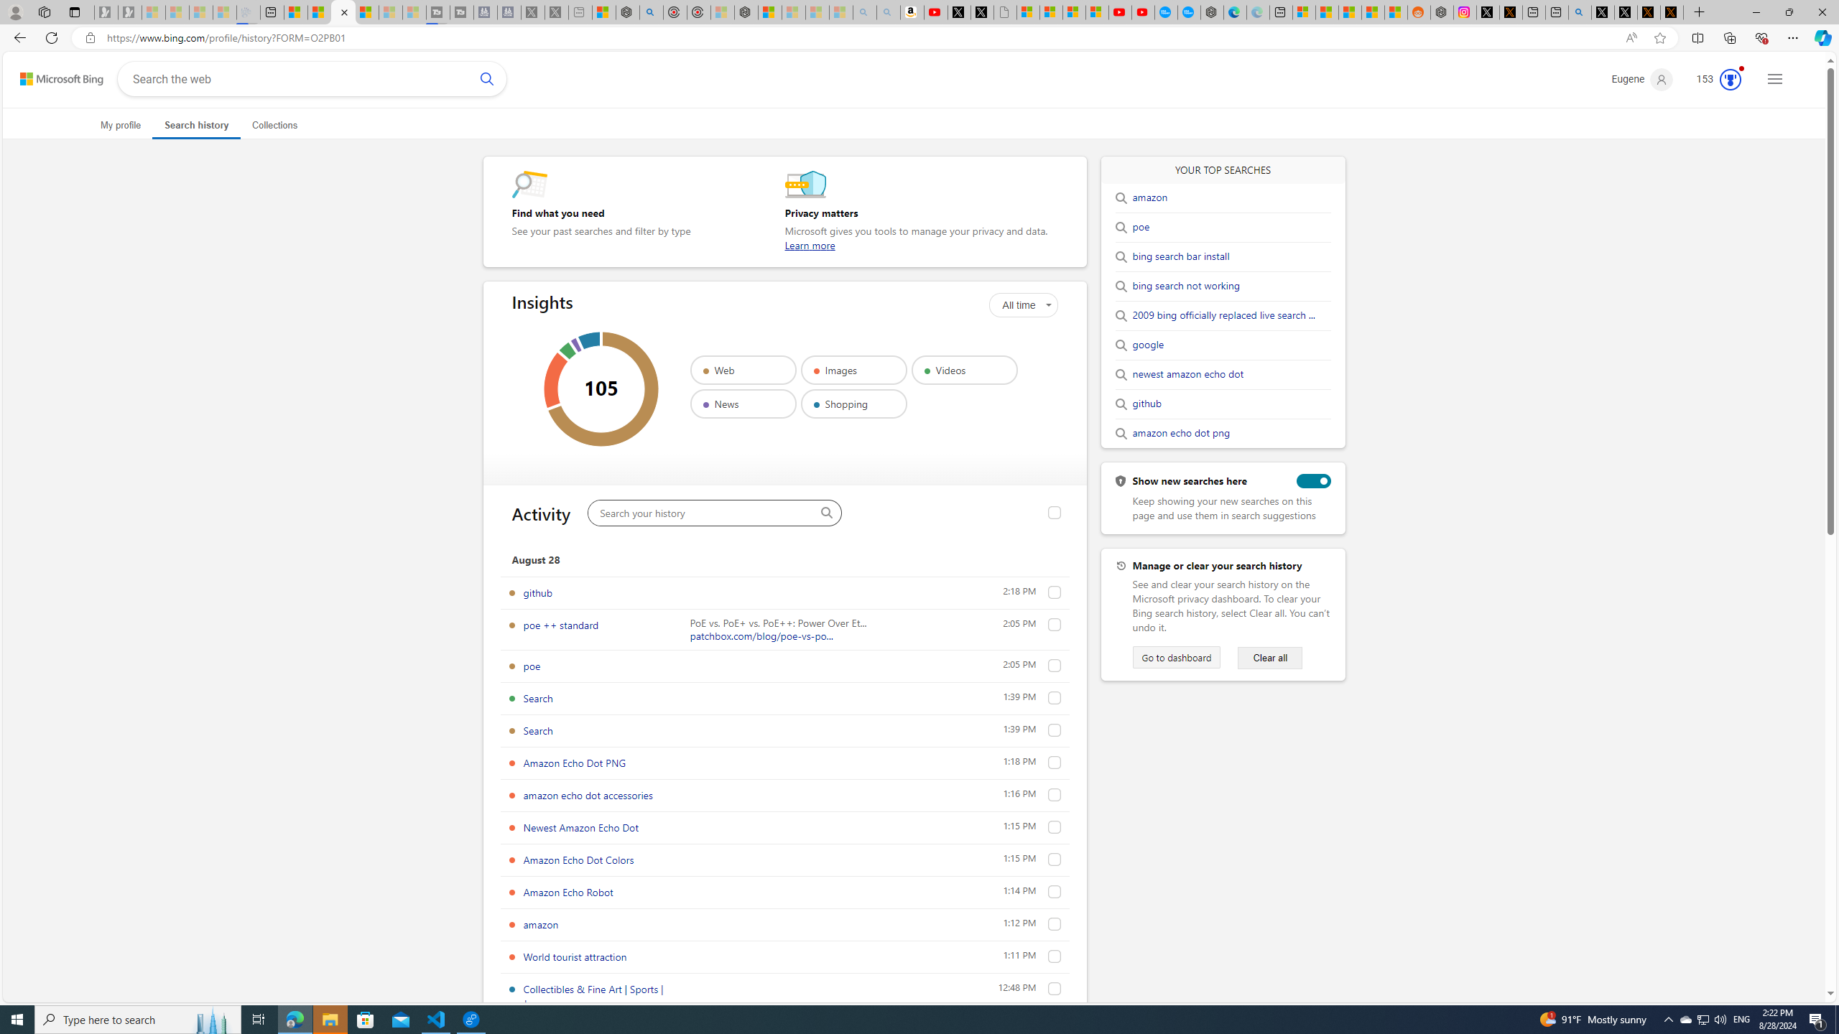 The image size is (1839, 1034). What do you see at coordinates (703, 513) in the screenshot?
I see `Search your history` at bounding box center [703, 513].